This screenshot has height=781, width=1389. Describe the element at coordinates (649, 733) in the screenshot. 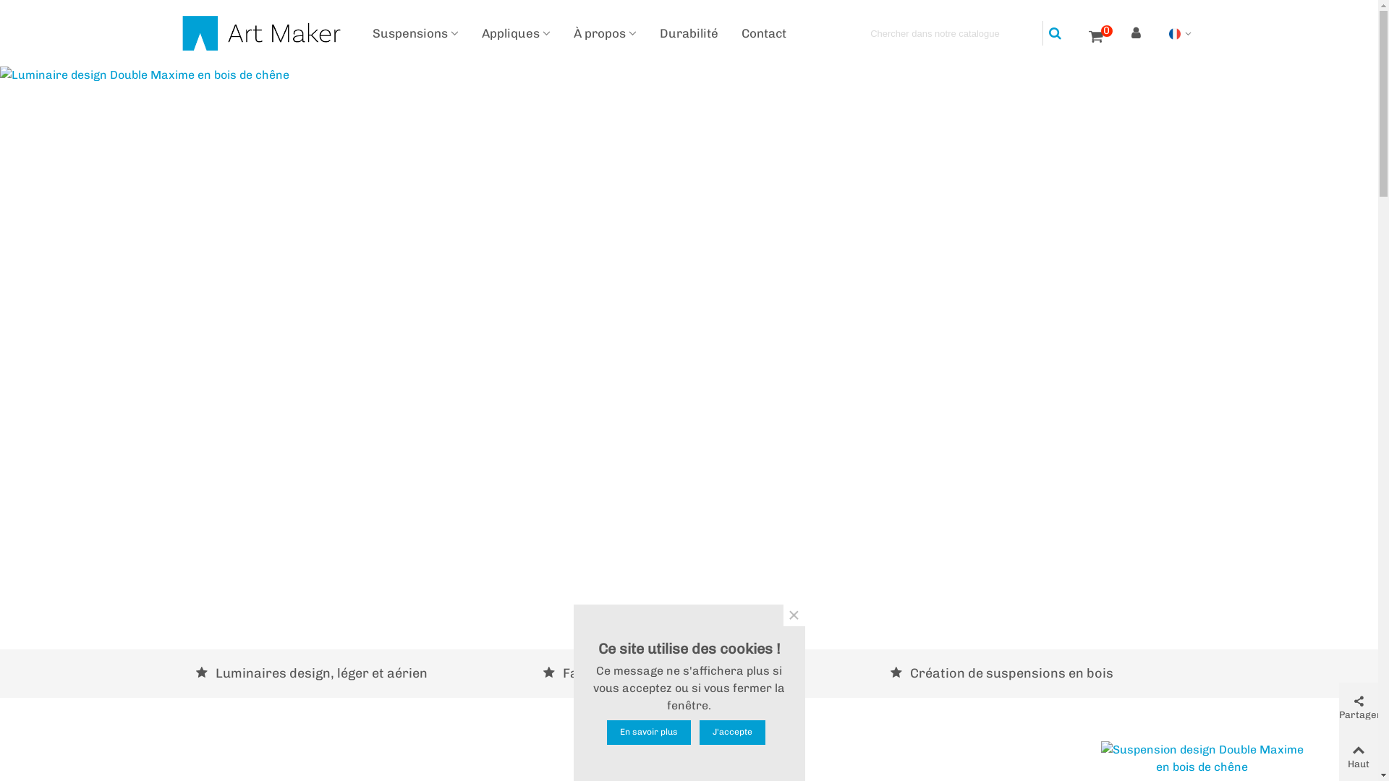

I see `En savoir plus` at that location.